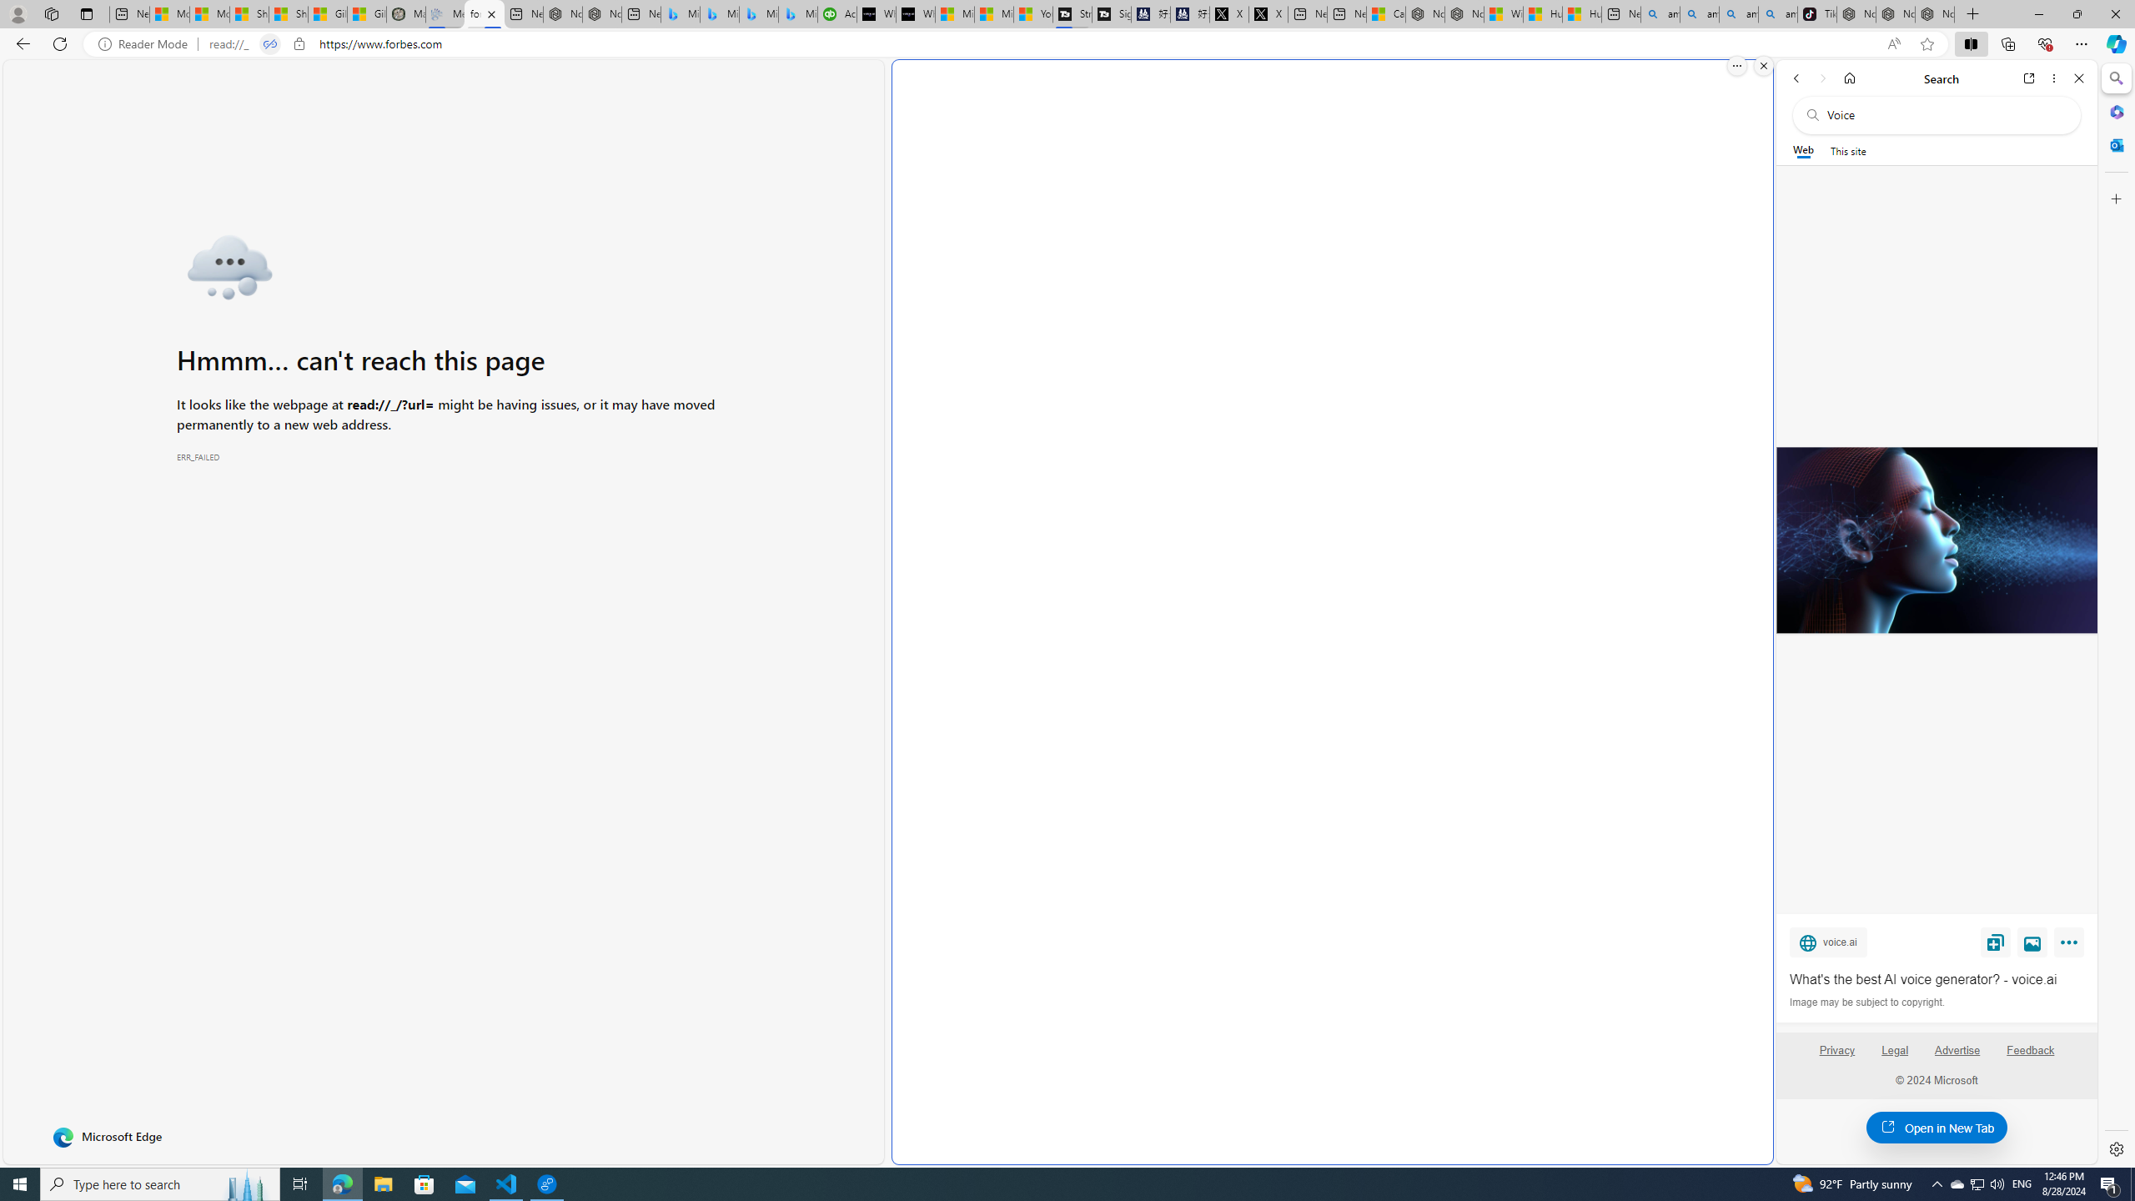 The height and width of the screenshot is (1201, 2135). What do you see at coordinates (2032, 942) in the screenshot?
I see `View image` at bounding box center [2032, 942].